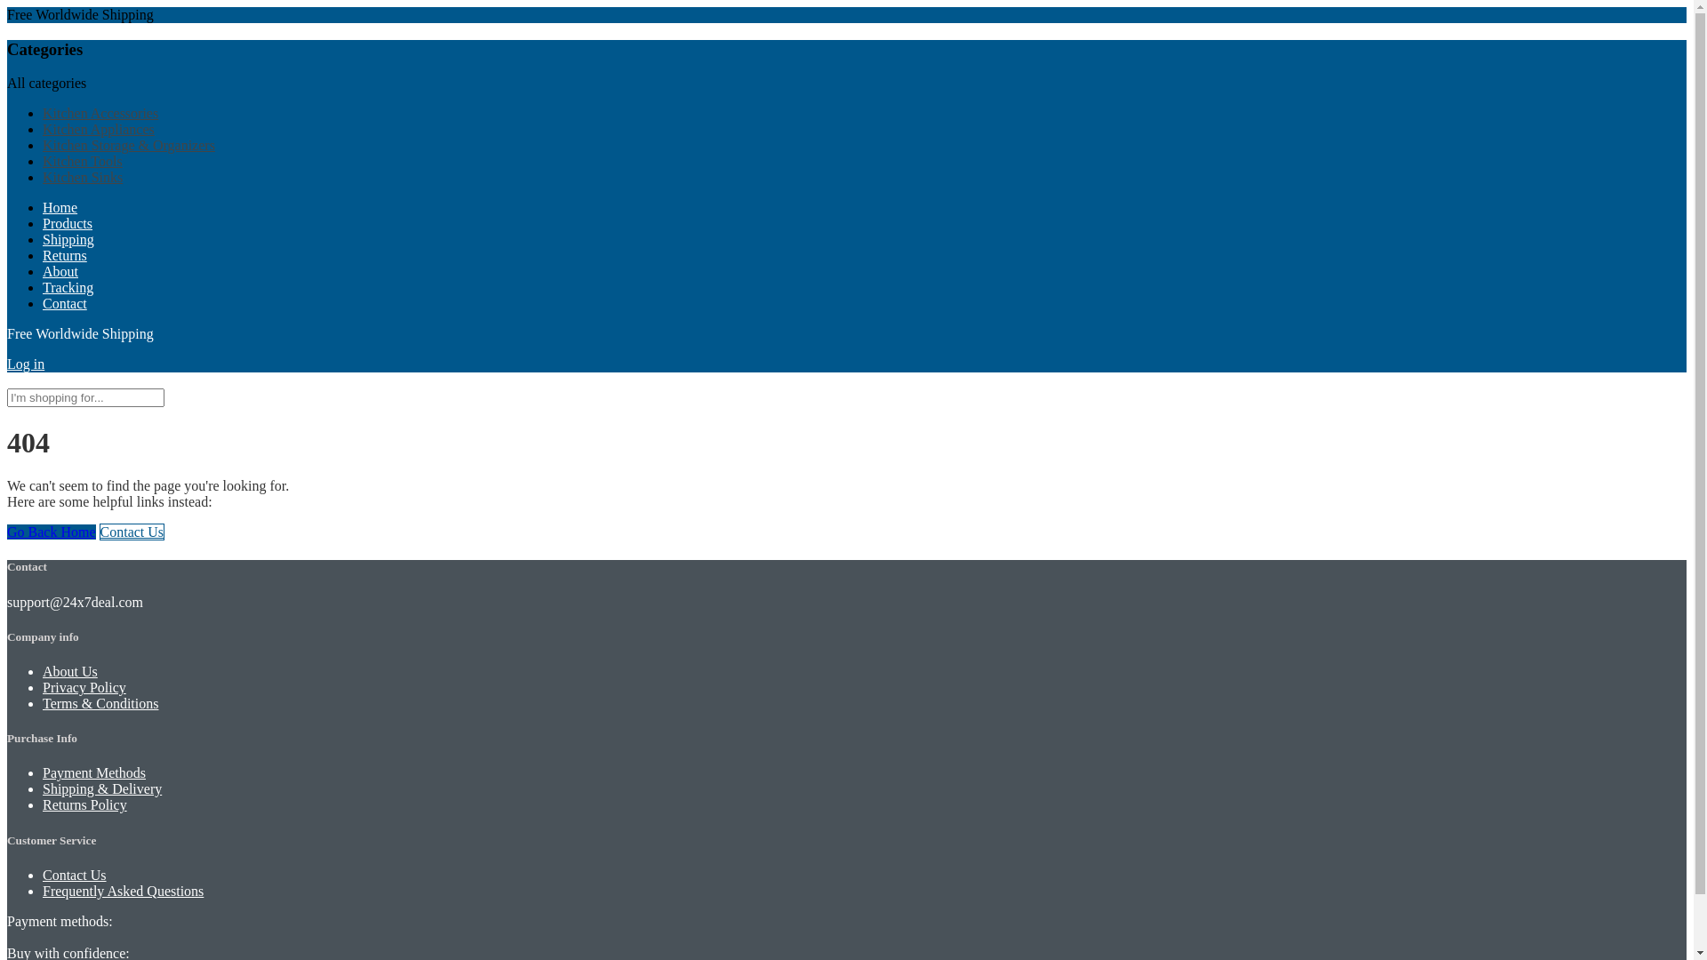 This screenshot has width=1707, height=960. What do you see at coordinates (68, 288) in the screenshot?
I see `Tracking` at bounding box center [68, 288].